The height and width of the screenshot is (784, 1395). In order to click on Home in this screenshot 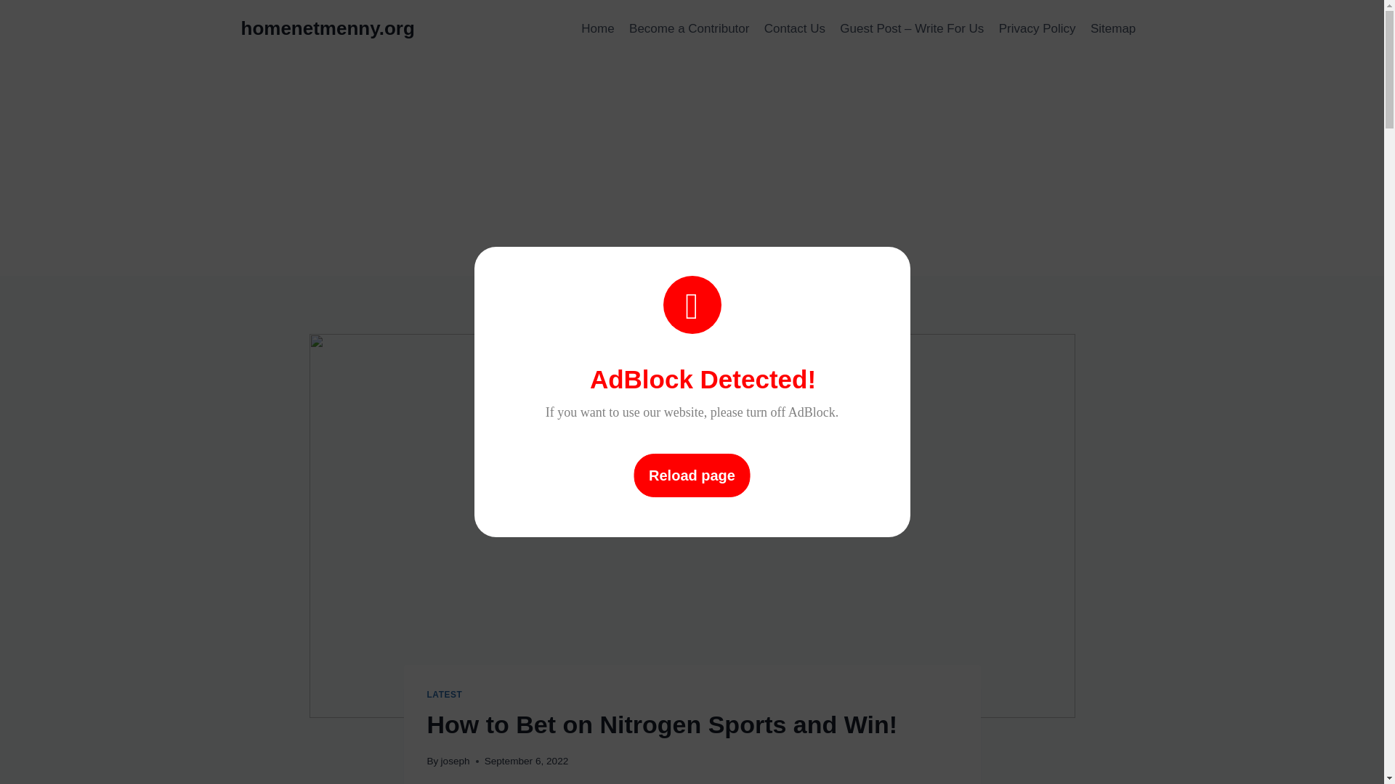, I will do `click(597, 29)`.